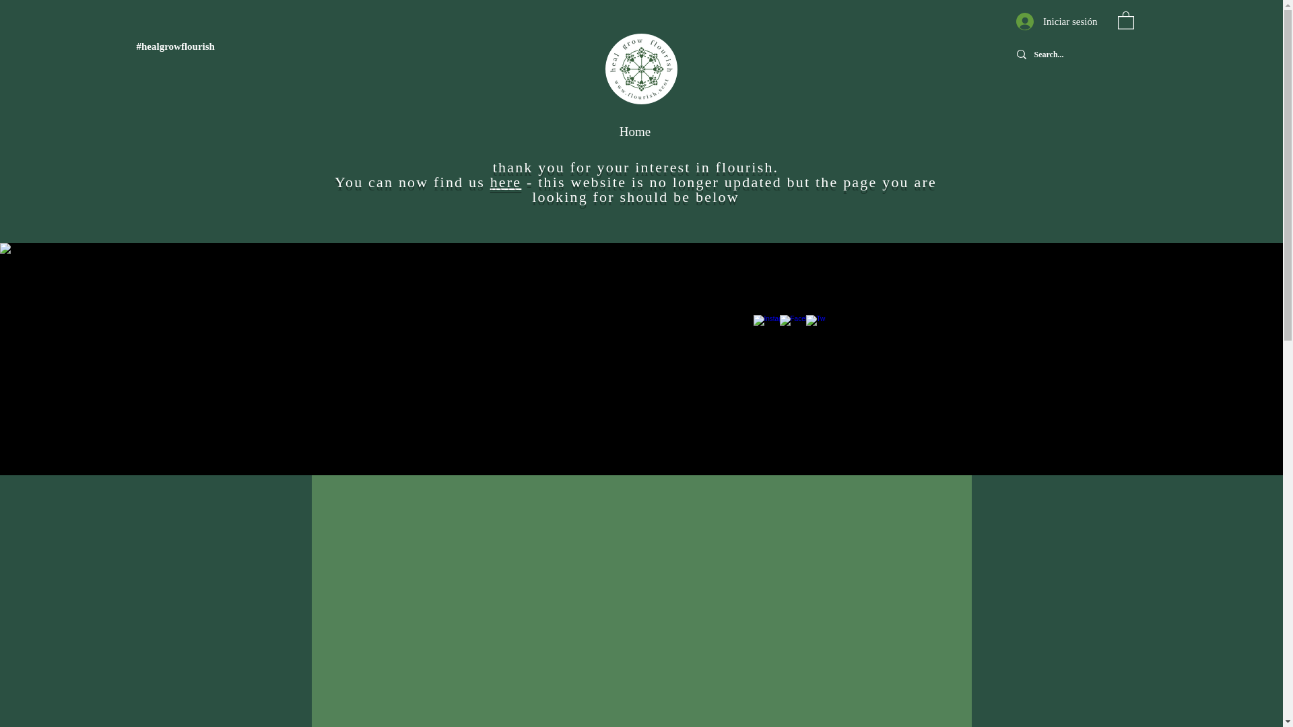 The height and width of the screenshot is (727, 1293). Describe the element at coordinates (506, 182) in the screenshot. I see `here` at that location.